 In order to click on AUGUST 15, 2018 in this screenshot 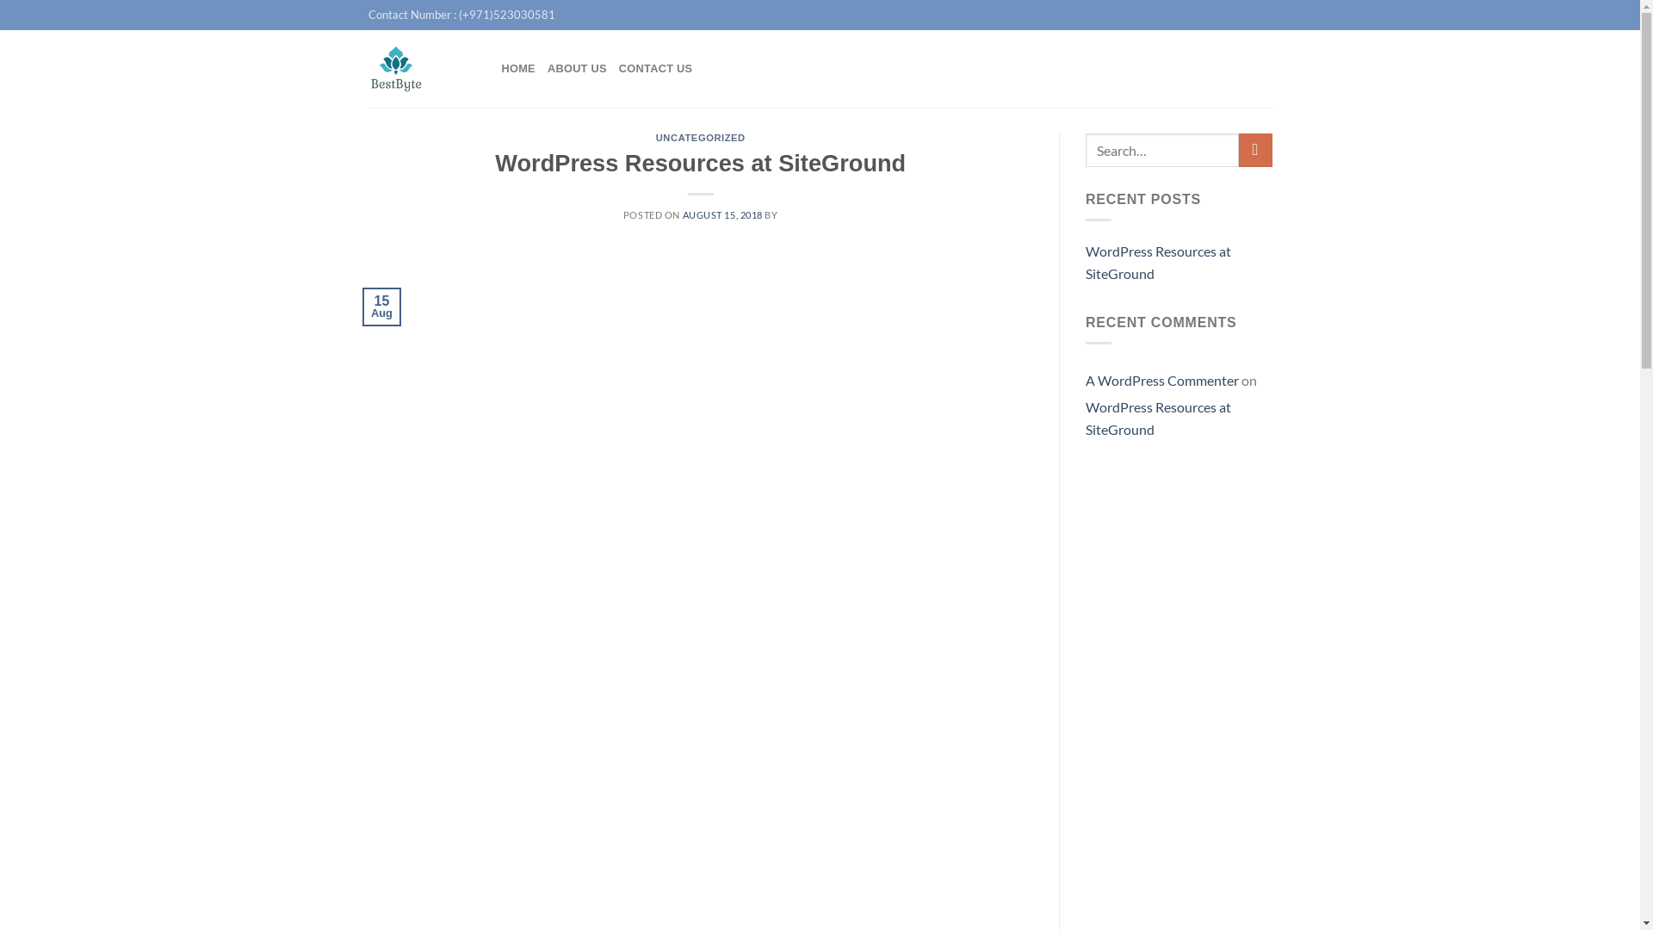, I will do `click(721, 215)`.